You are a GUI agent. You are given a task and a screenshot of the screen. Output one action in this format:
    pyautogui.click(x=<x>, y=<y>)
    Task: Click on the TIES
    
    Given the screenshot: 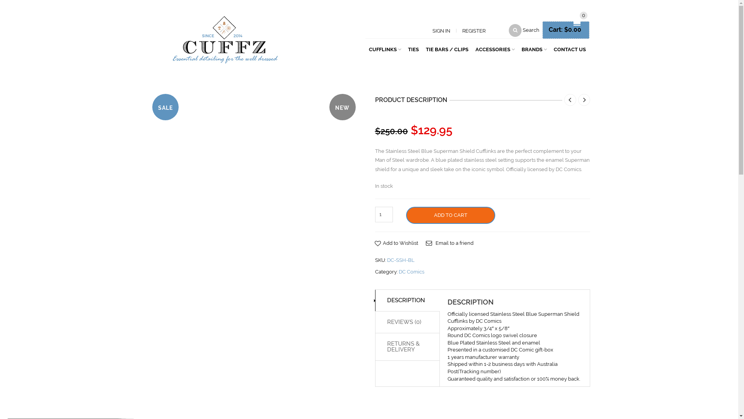 What is the action you would take?
    pyautogui.click(x=413, y=48)
    